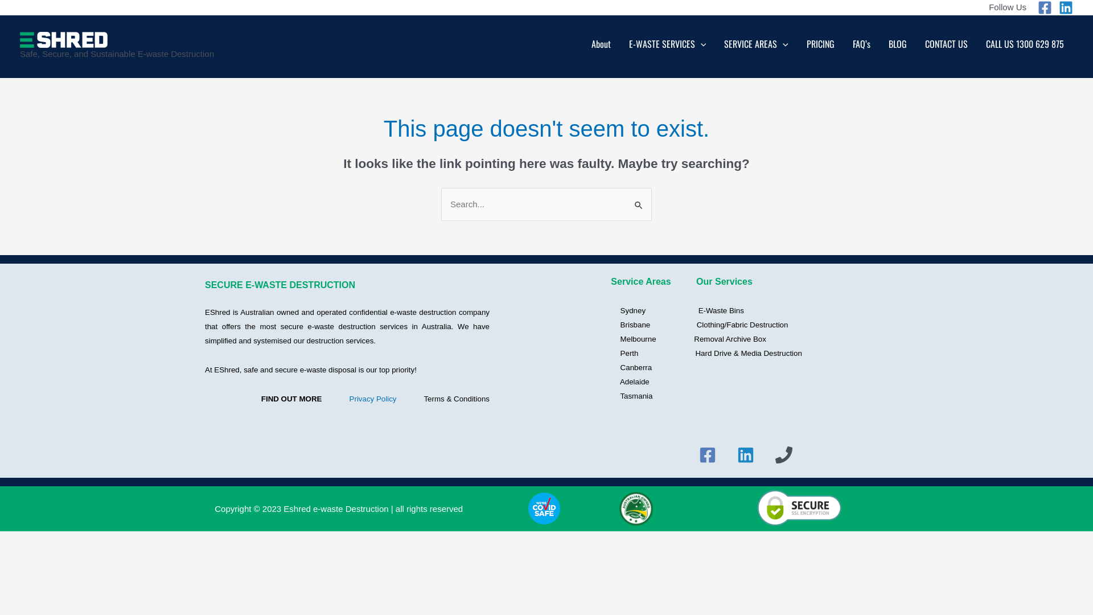 The height and width of the screenshot is (615, 1093). Describe the element at coordinates (627, 382) in the screenshot. I see `        Adelaide ` at that location.